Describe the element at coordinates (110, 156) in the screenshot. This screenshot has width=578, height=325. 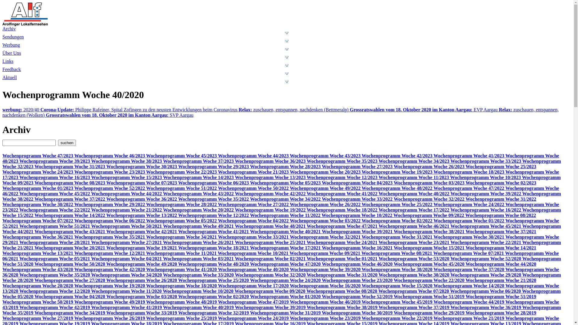
I see `Wochenprogramm Woche 46/2023` at that location.